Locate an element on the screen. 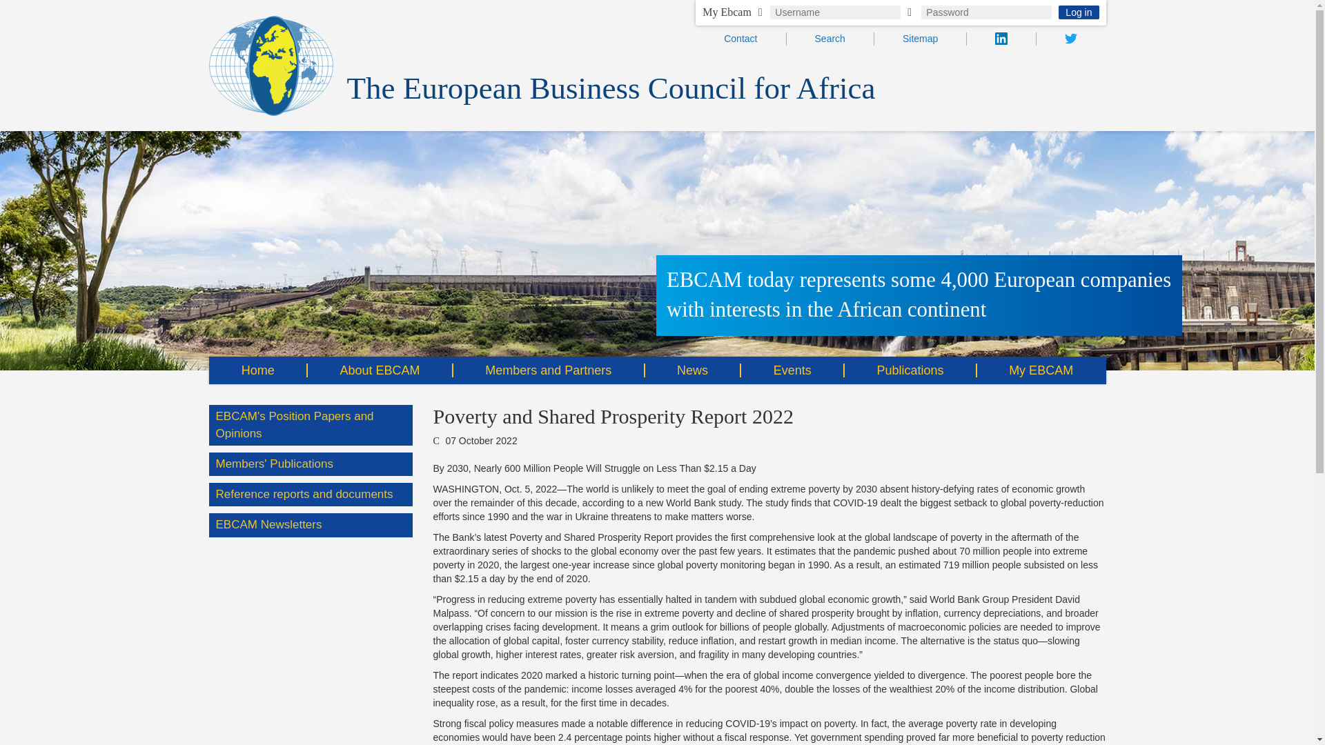 This screenshot has width=1325, height=745. Publications is located at coordinates (910, 370).